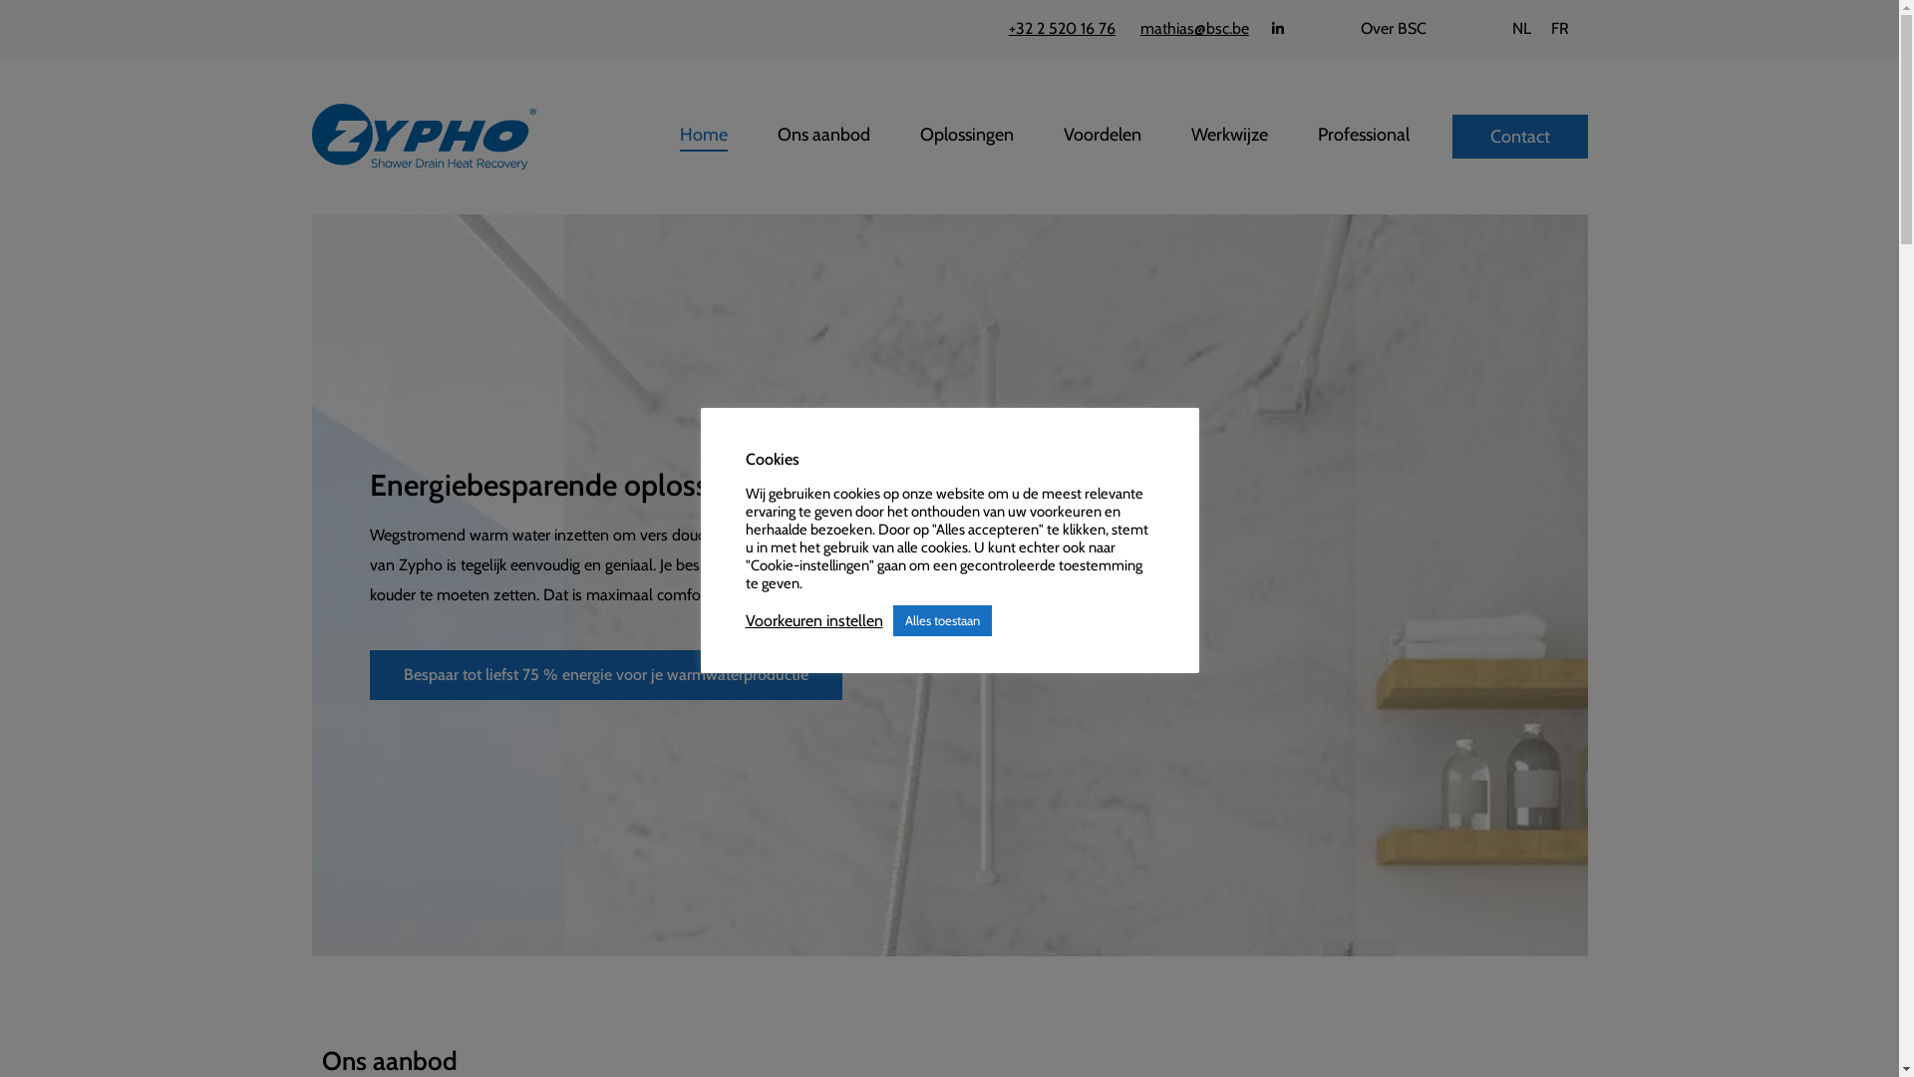 The height and width of the screenshot is (1077, 1914). Describe the element at coordinates (1394, 29) in the screenshot. I see `Over BSC` at that location.